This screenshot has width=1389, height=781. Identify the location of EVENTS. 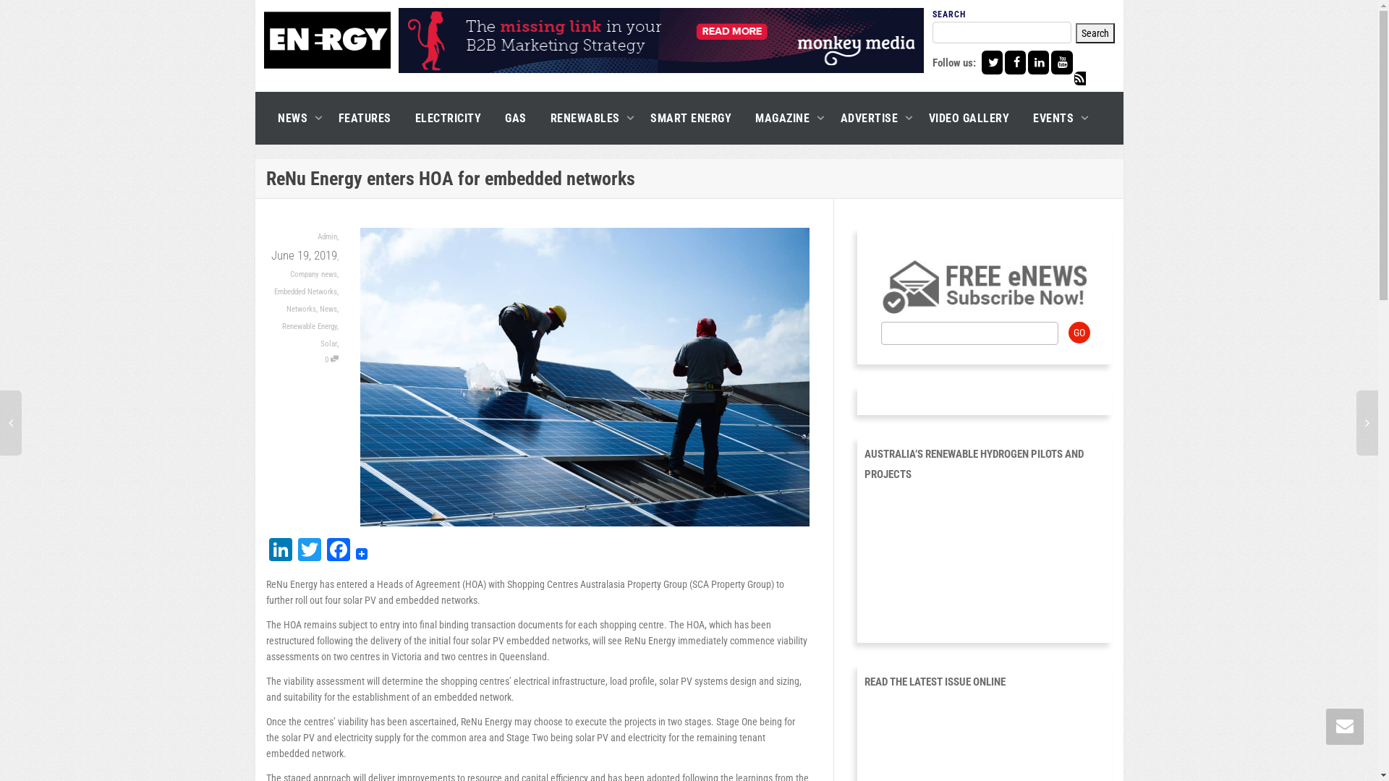
(1057, 119).